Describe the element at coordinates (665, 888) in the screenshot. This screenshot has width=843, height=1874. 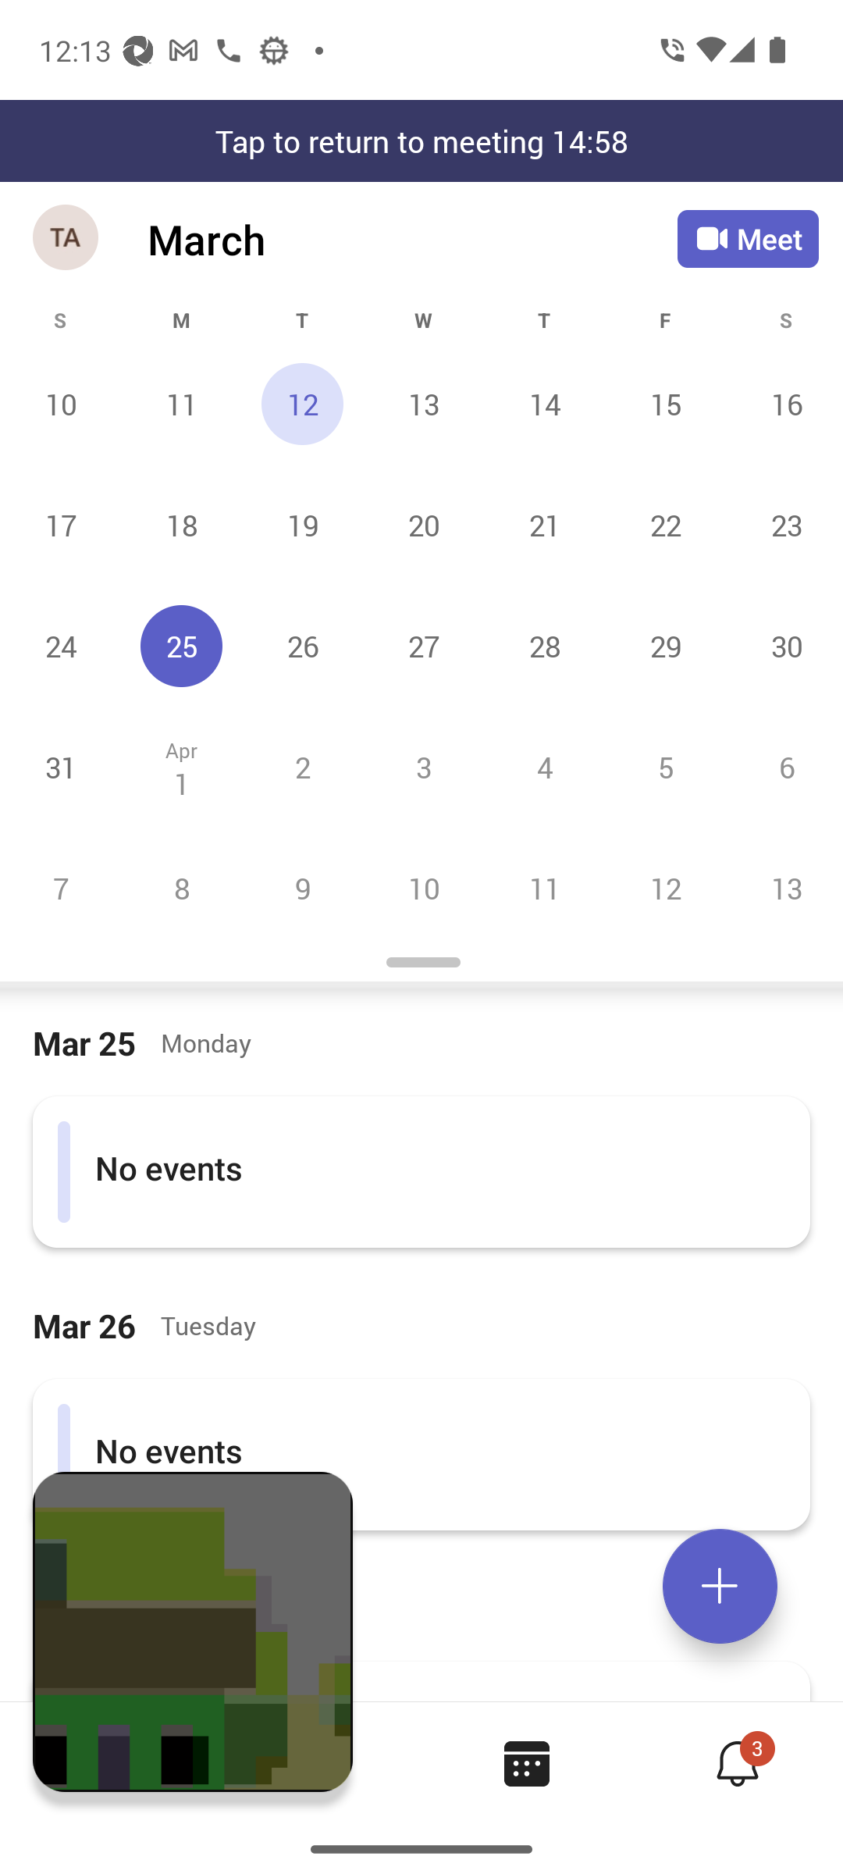
I see `Friday, April 12 12` at that location.